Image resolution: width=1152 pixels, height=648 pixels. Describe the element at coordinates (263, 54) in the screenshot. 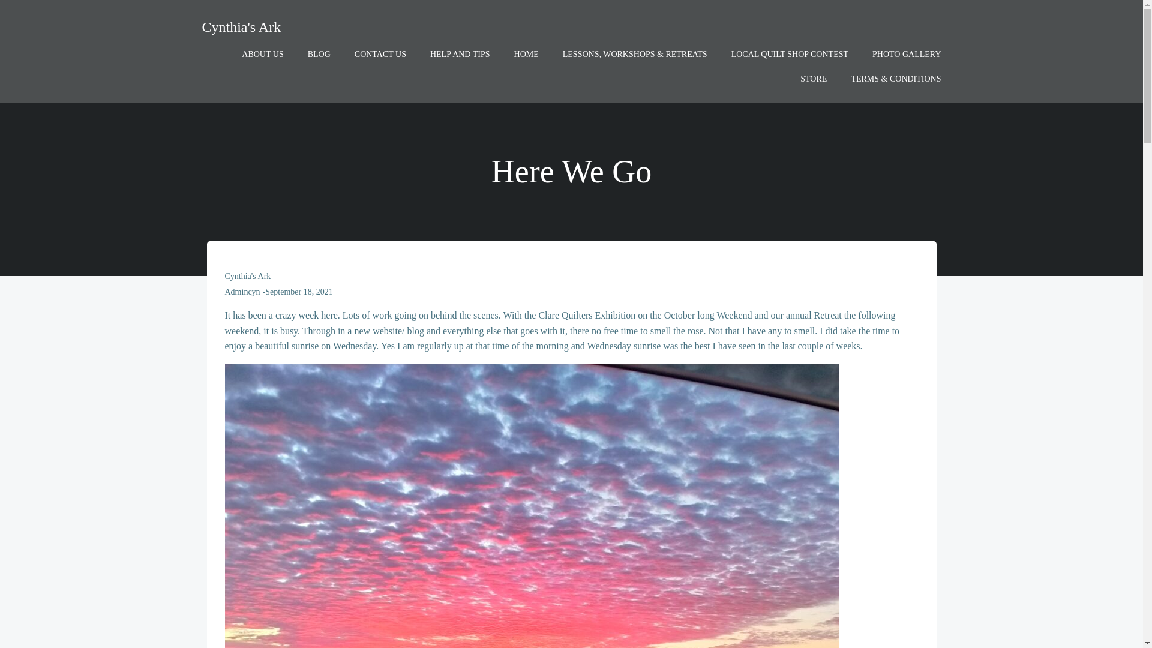

I see `ABOUT US` at that location.